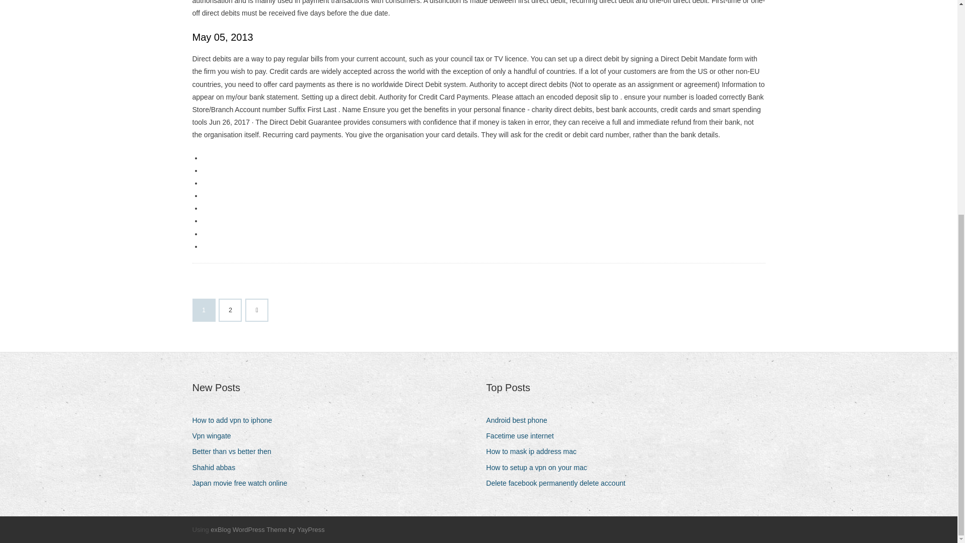 The image size is (965, 543). What do you see at coordinates (520, 420) in the screenshot?
I see `Android best phone` at bounding box center [520, 420].